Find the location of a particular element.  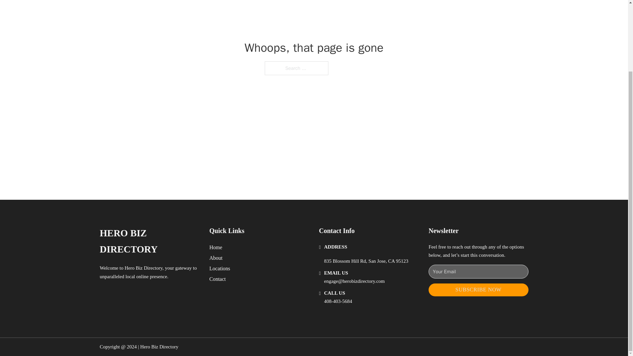

About is located at coordinates (216, 258).